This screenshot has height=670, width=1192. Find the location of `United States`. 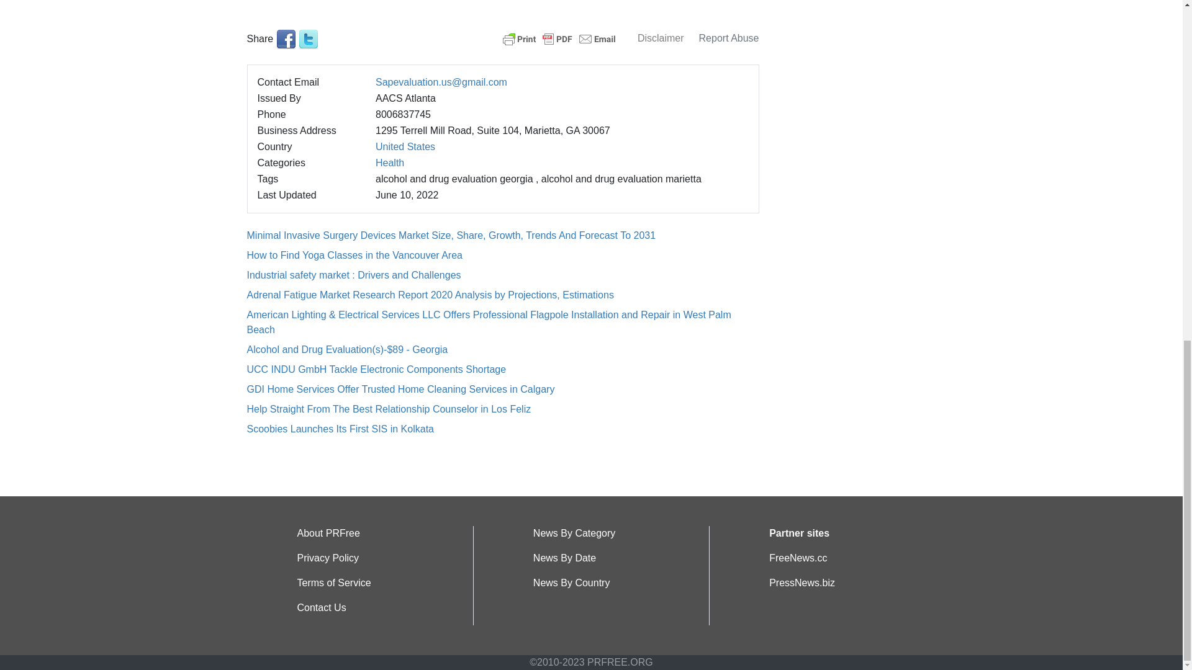

United States is located at coordinates (405, 146).